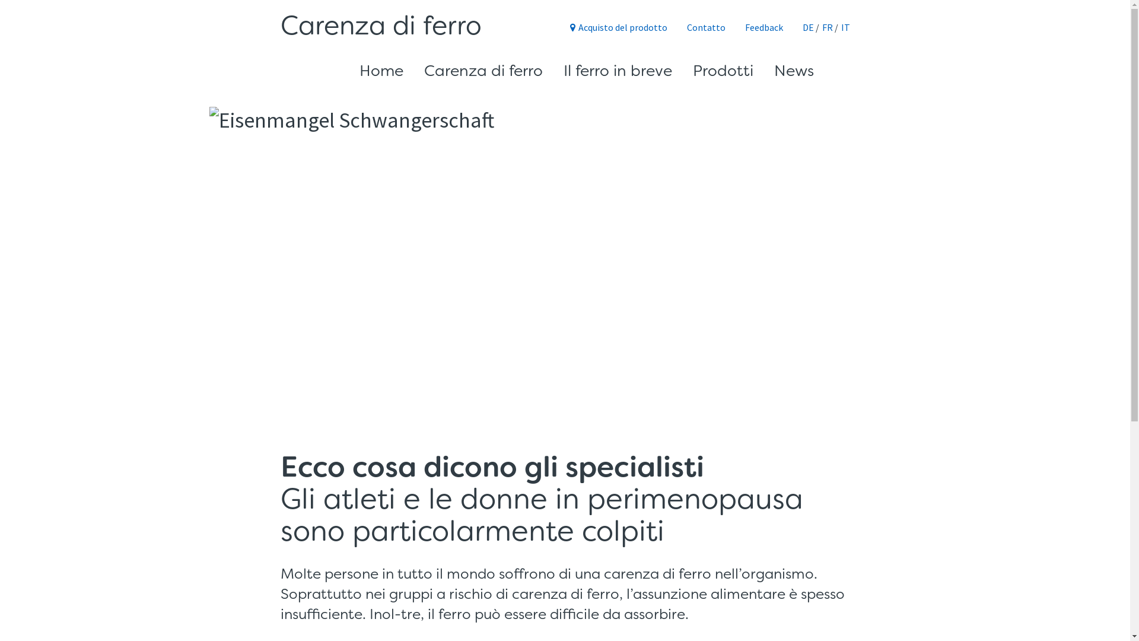  Describe the element at coordinates (723, 71) in the screenshot. I see `Prodotti` at that location.